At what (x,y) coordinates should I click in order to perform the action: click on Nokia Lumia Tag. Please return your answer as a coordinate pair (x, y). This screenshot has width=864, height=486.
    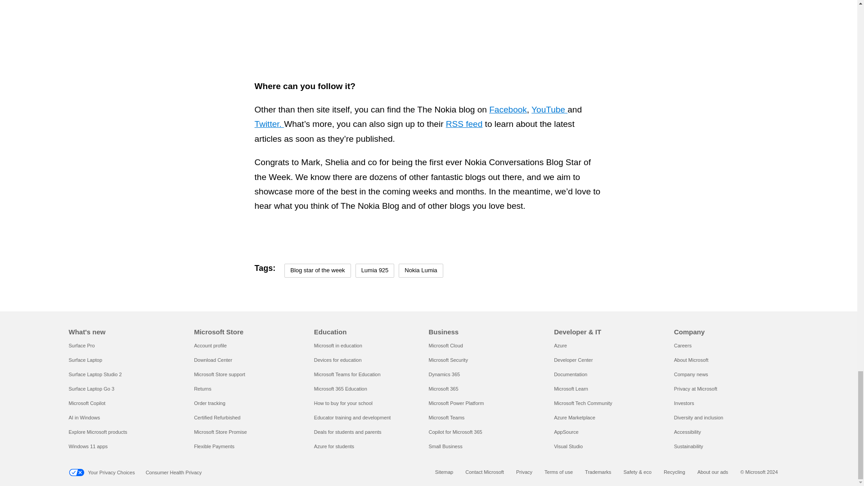
    Looking at the image, I should click on (420, 270).